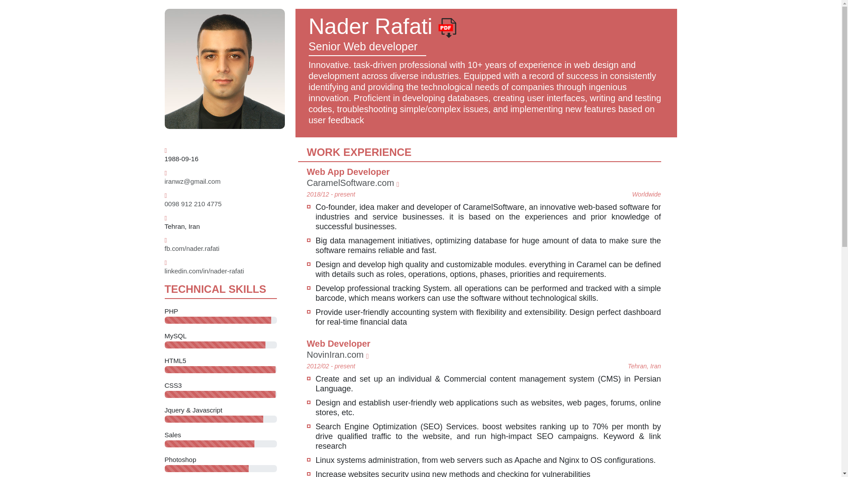 The image size is (848, 477). Describe the element at coordinates (204, 271) in the screenshot. I see `Linkedin account` at that location.